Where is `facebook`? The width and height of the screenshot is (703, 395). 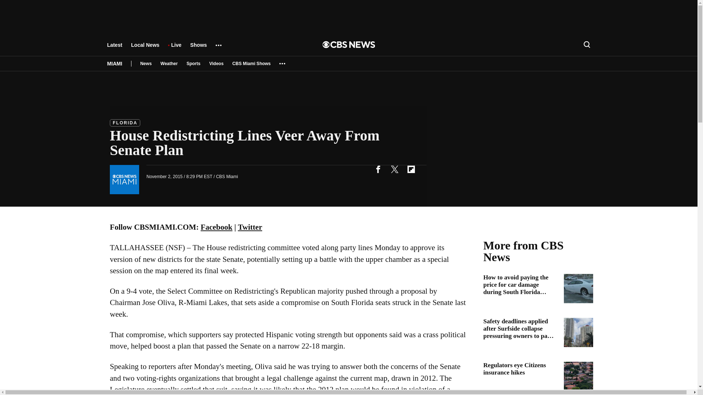 facebook is located at coordinates (378, 169).